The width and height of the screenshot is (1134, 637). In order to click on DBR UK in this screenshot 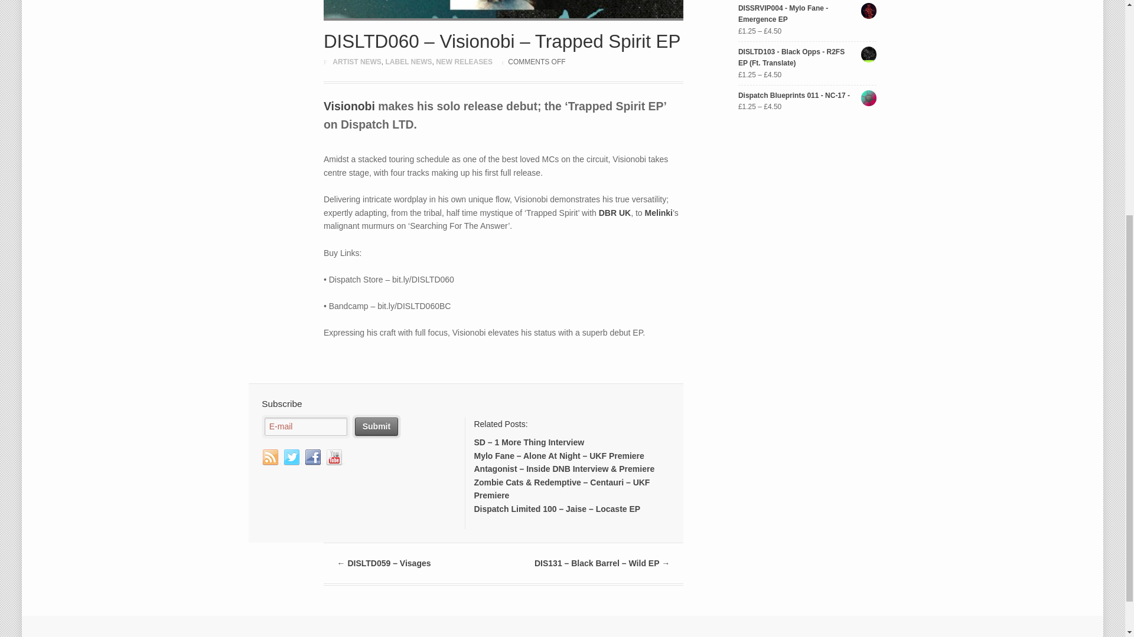, I will do `click(614, 213)`.